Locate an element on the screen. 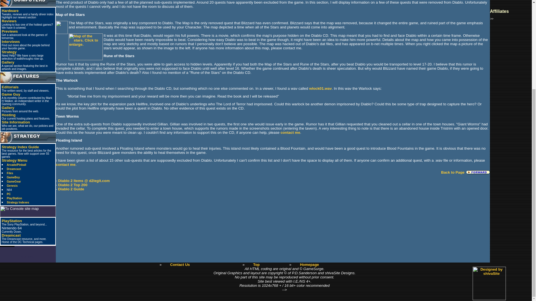 The height and width of the screenshot is (301, 536). Gallery is located at coordinates (8, 108).